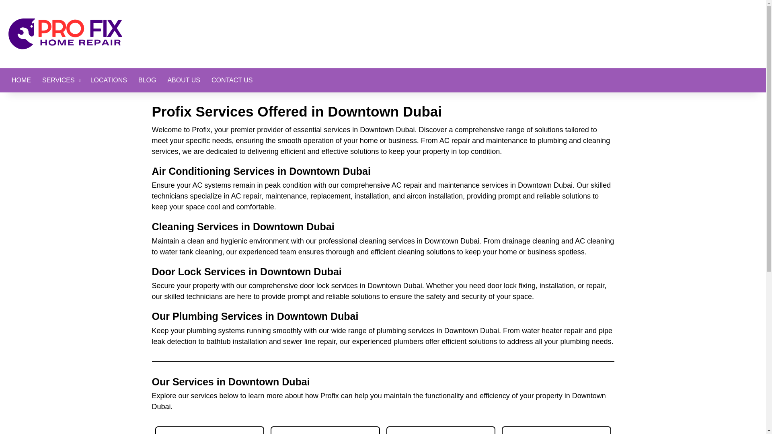 The width and height of the screenshot is (772, 434). What do you see at coordinates (60, 80) in the screenshot?
I see `SERVICES` at bounding box center [60, 80].